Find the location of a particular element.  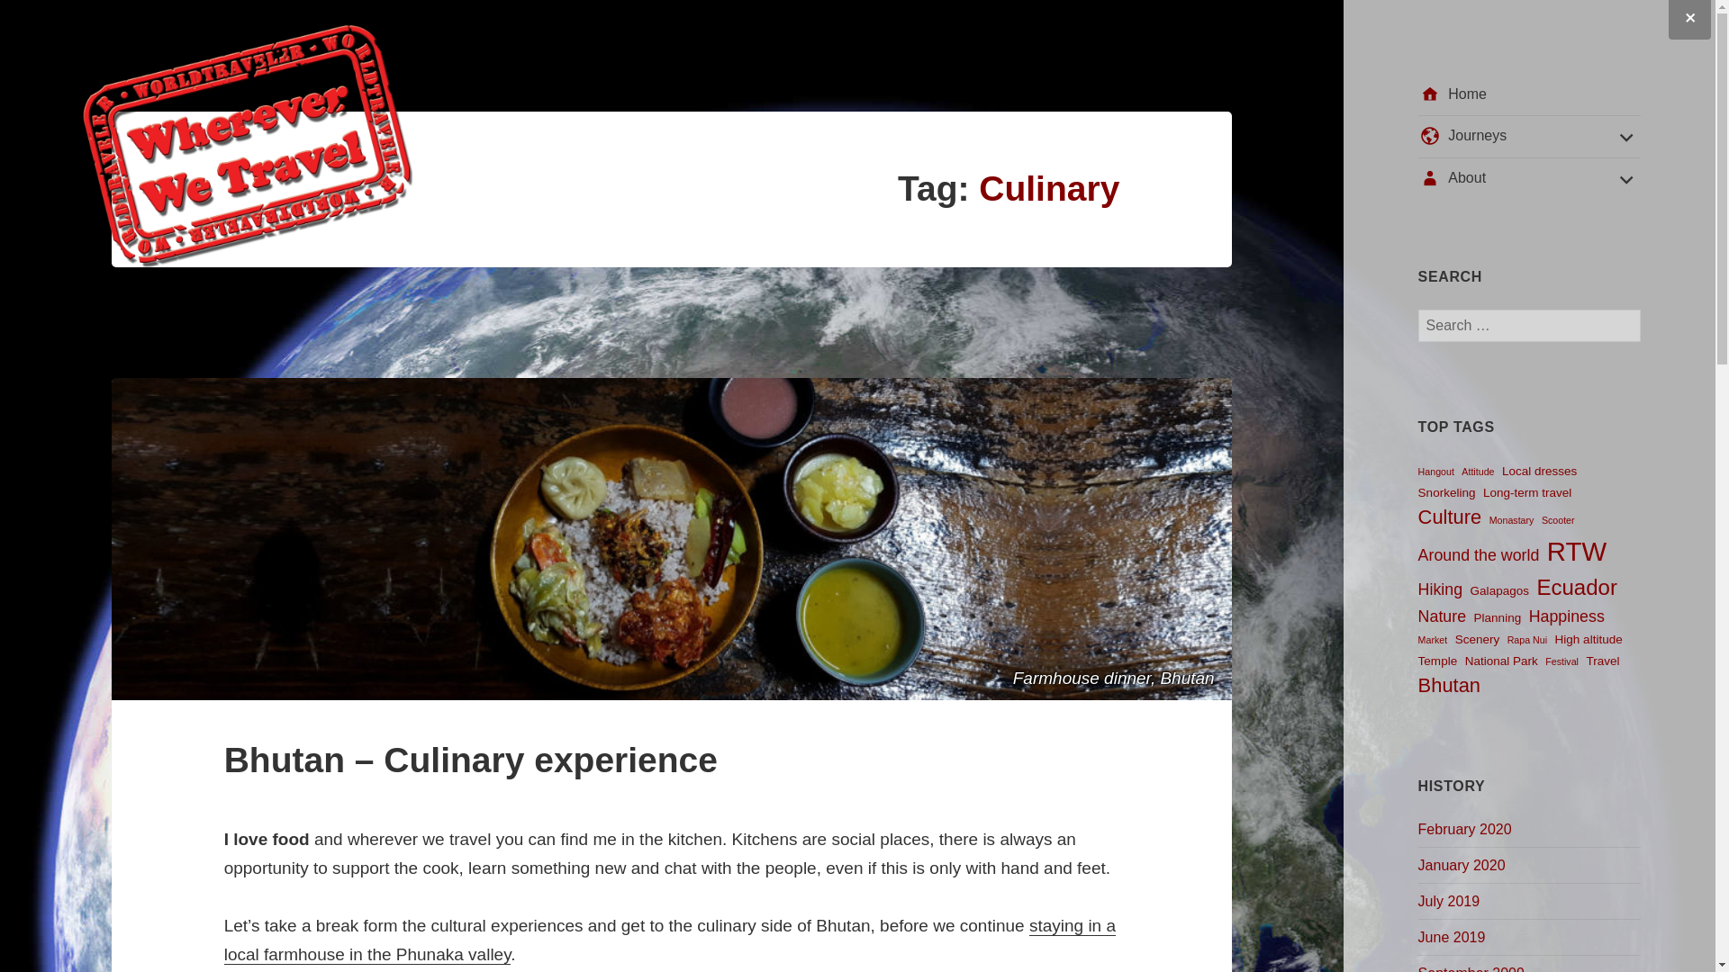

Scenery is located at coordinates (1478, 639).